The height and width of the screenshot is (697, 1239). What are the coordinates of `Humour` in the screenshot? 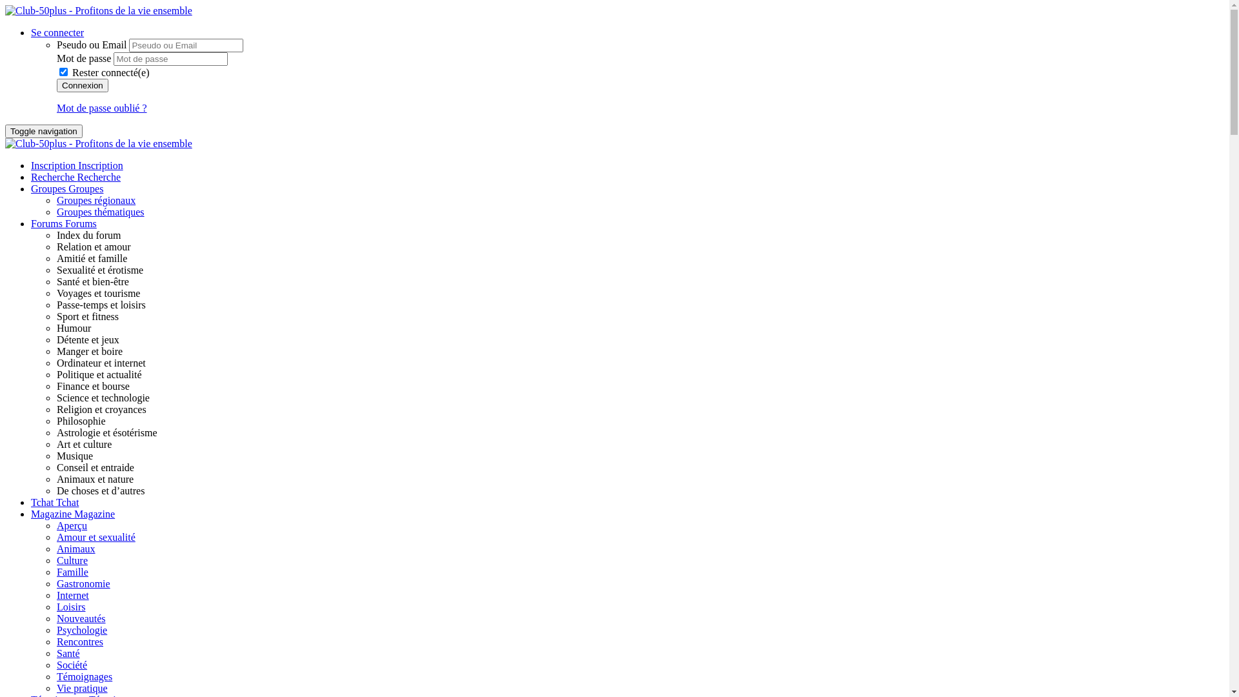 It's located at (74, 328).